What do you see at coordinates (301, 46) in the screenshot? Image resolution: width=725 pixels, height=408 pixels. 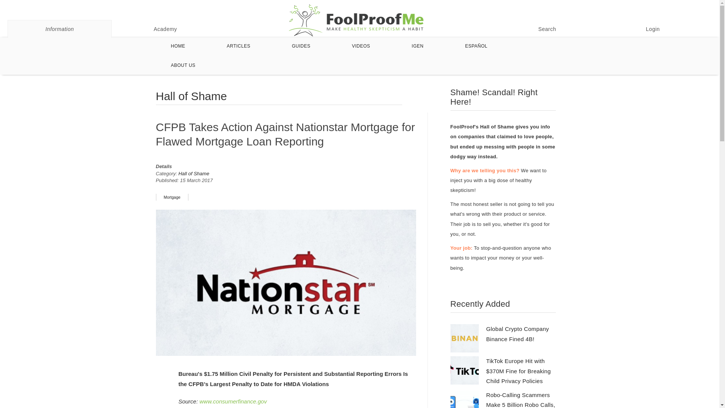 I see `GUIDES` at bounding box center [301, 46].